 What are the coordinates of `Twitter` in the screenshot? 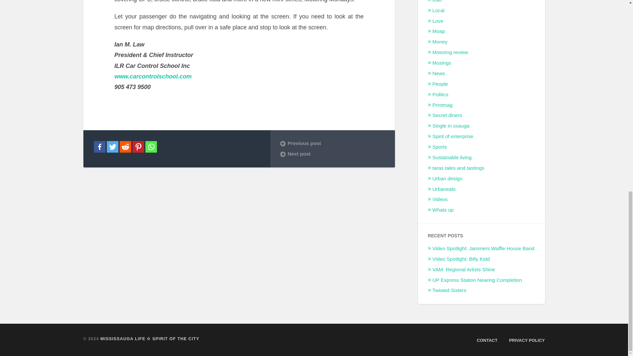 It's located at (113, 147).